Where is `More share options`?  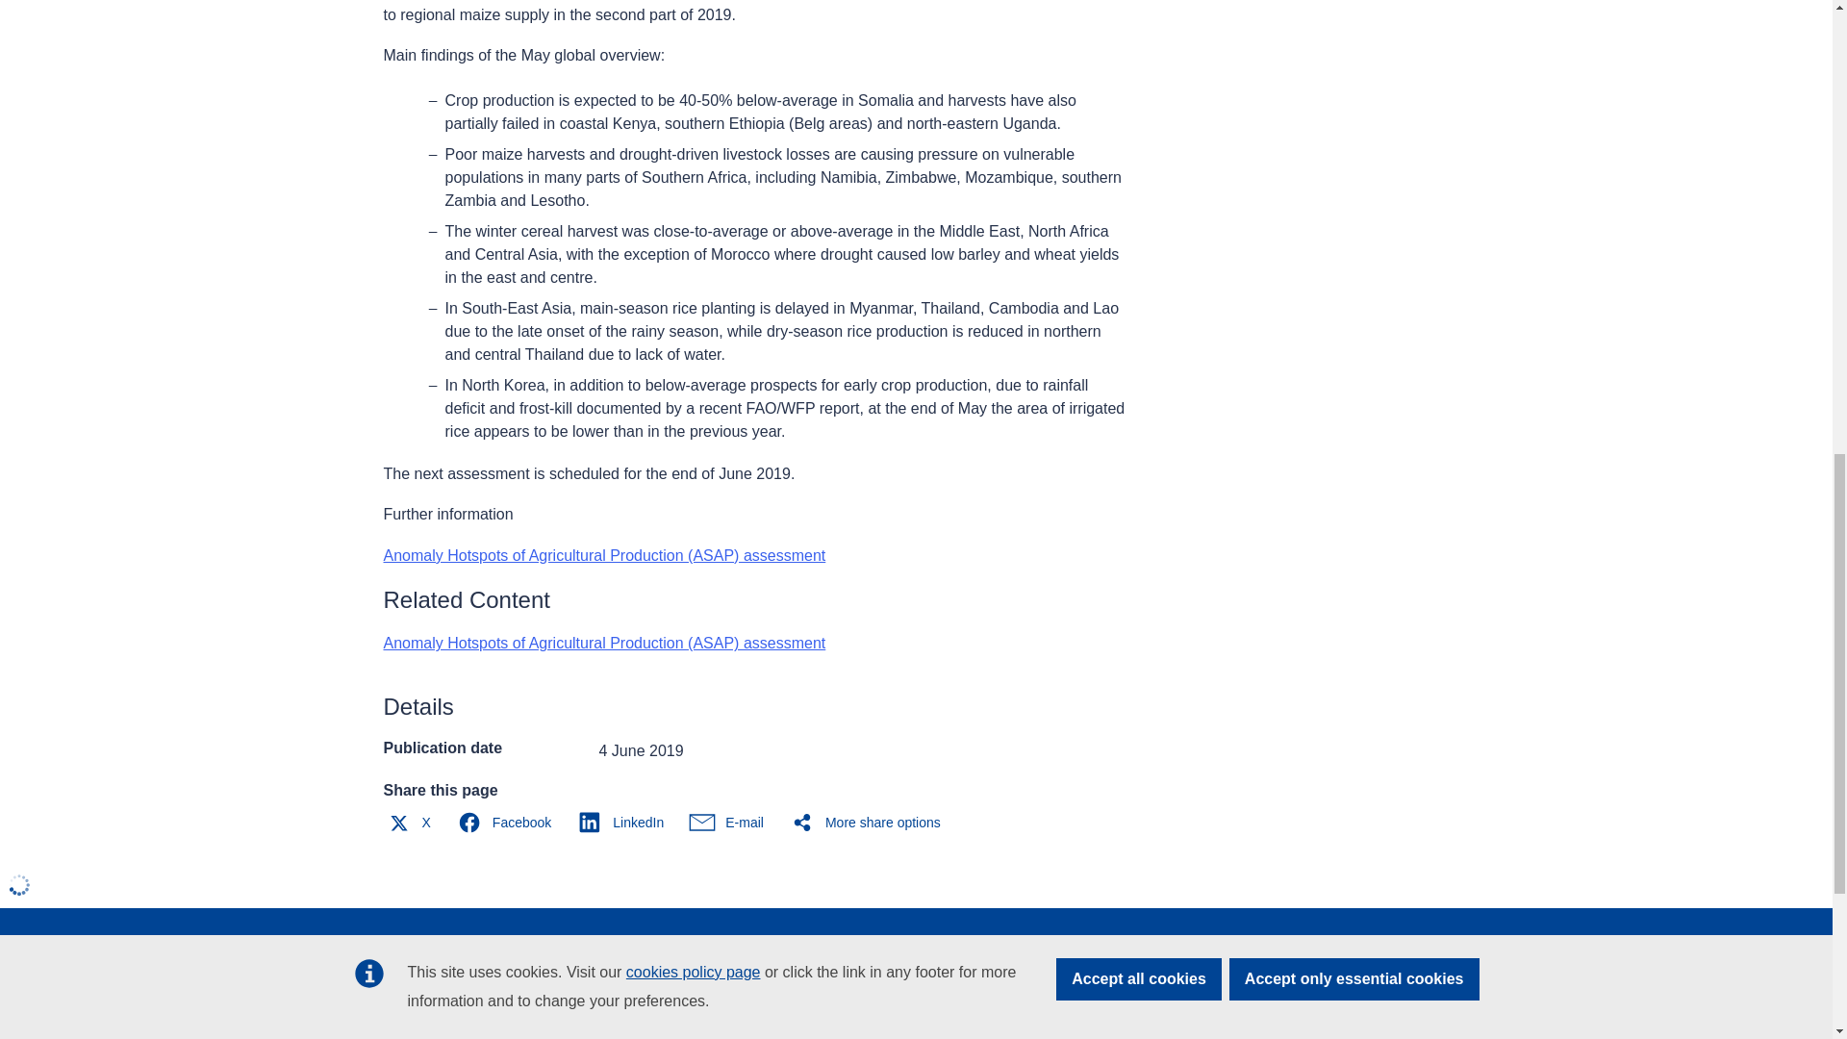 More share options is located at coordinates (870, 822).